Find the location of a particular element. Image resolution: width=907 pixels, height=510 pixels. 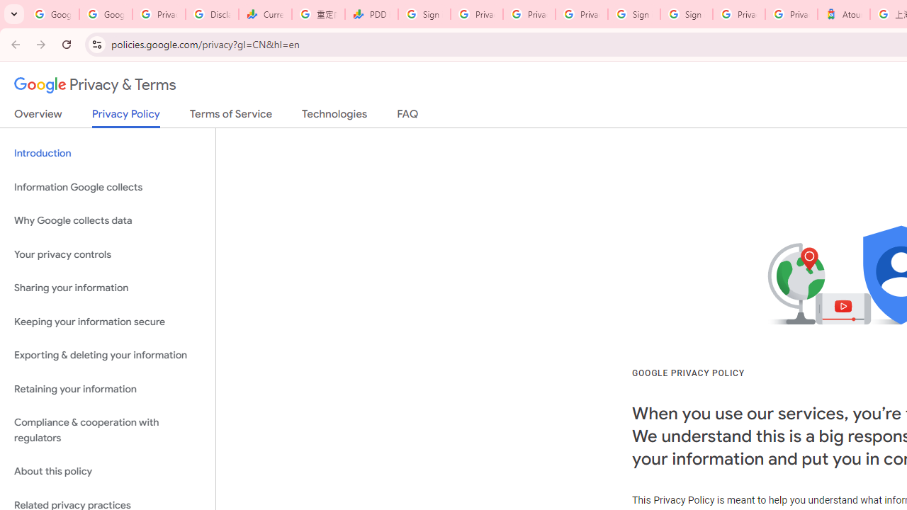

Retaining your information is located at coordinates (108, 388).